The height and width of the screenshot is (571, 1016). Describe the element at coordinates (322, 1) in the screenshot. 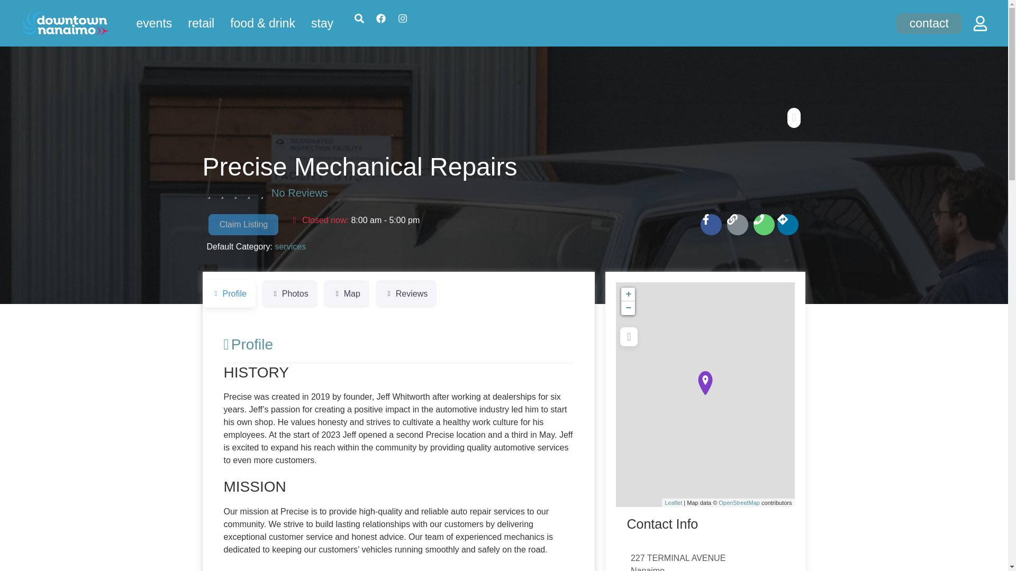

I see `stay` at that location.